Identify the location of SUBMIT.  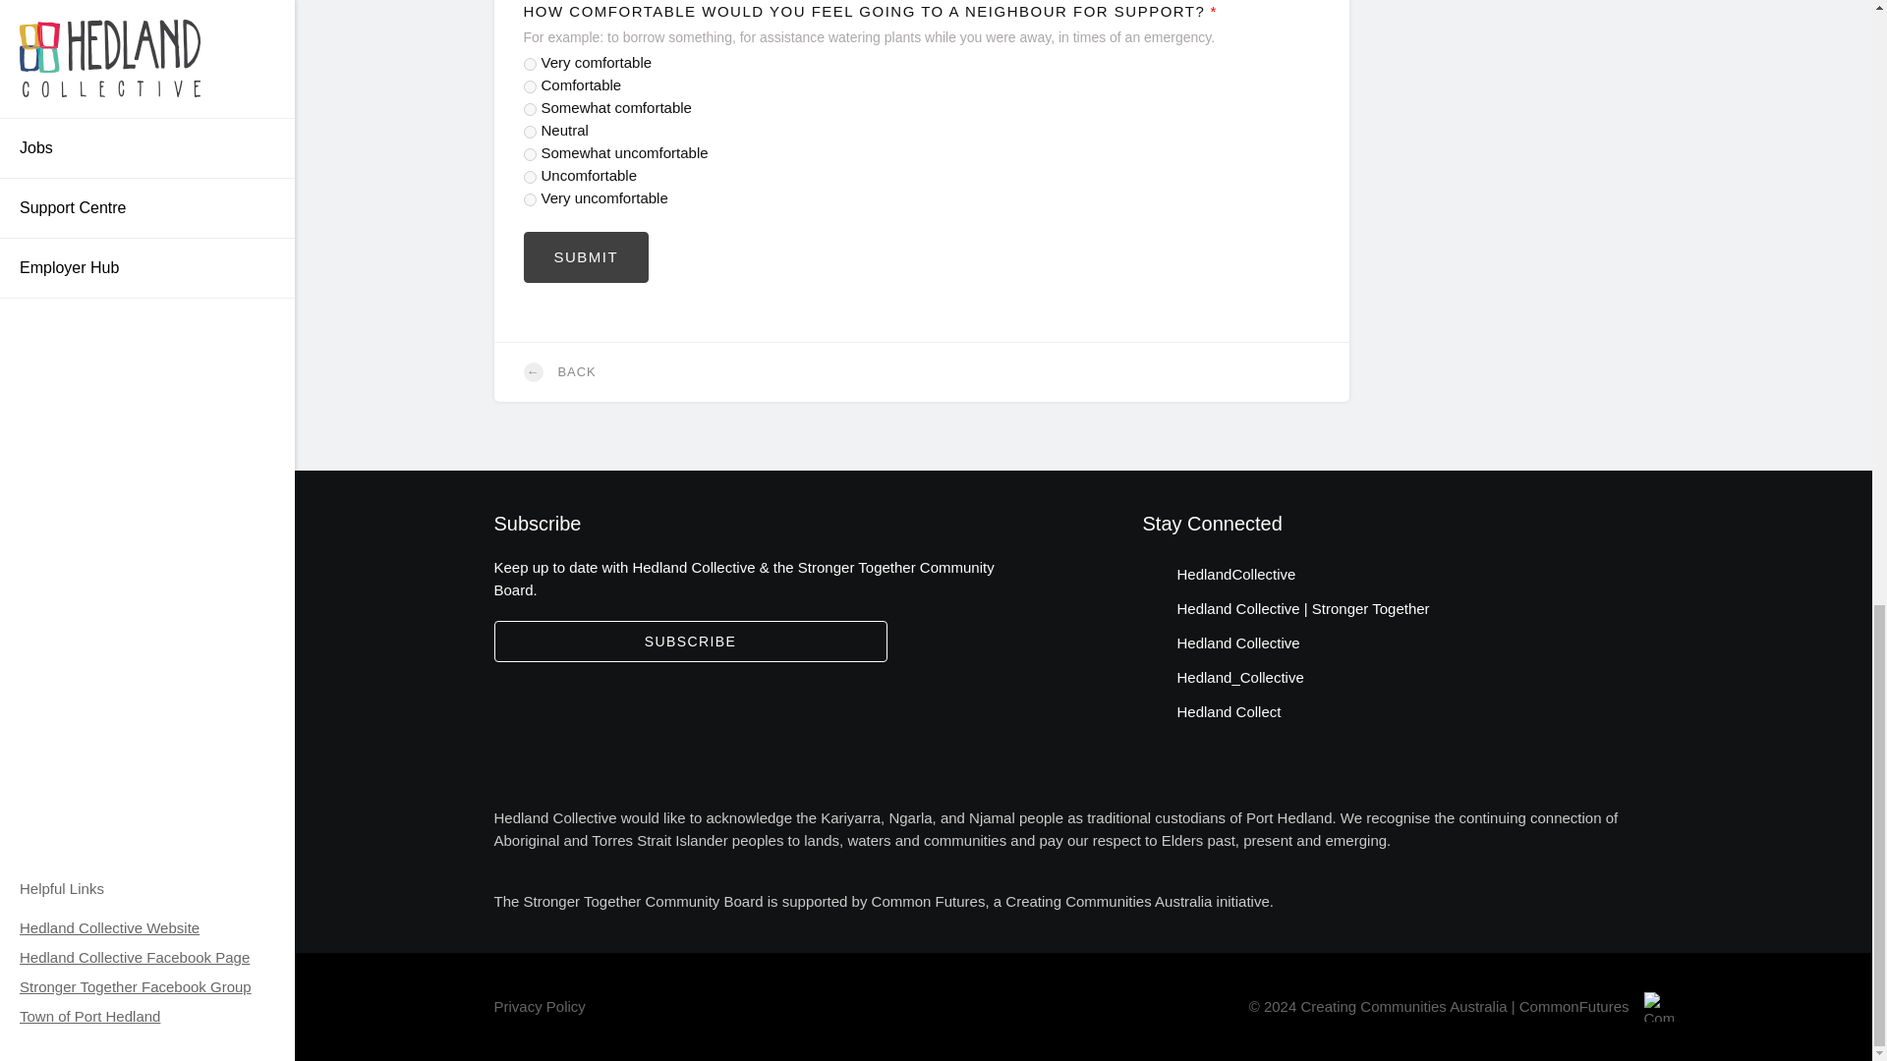
(586, 257).